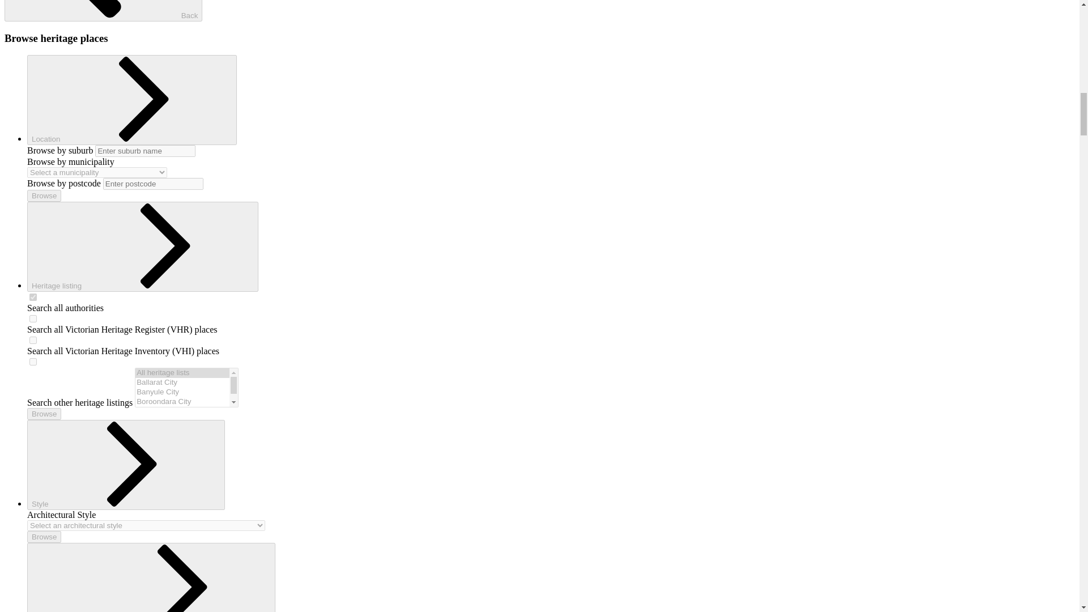  What do you see at coordinates (44, 414) in the screenshot?
I see `Browse` at bounding box center [44, 414].